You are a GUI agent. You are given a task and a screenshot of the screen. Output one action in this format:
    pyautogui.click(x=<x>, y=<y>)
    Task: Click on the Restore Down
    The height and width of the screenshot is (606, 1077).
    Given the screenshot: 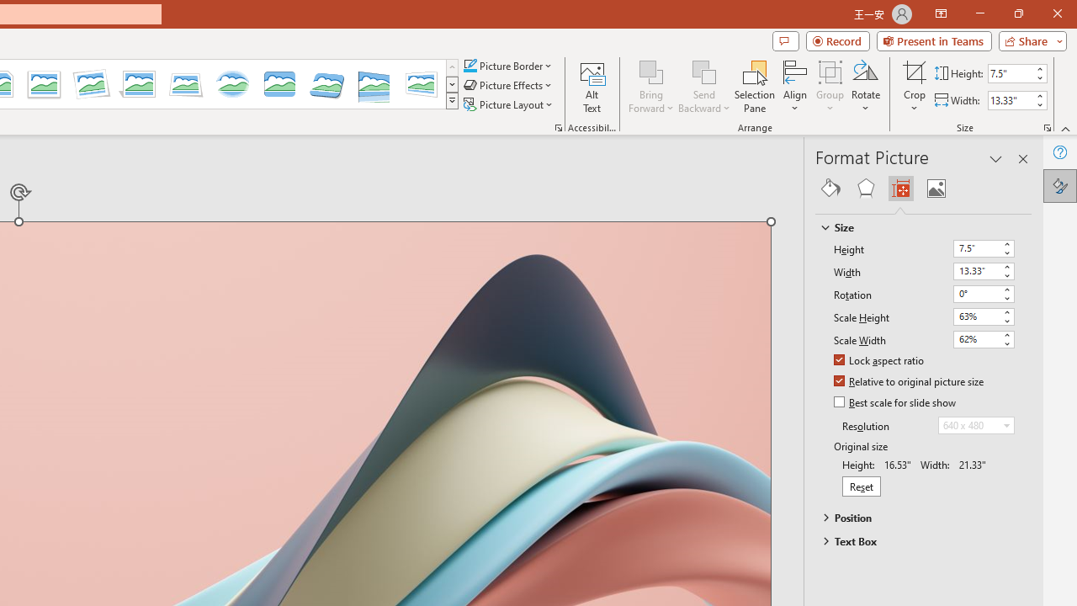 What is the action you would take?
    pyautogui.click(x=1018, y=13)
    